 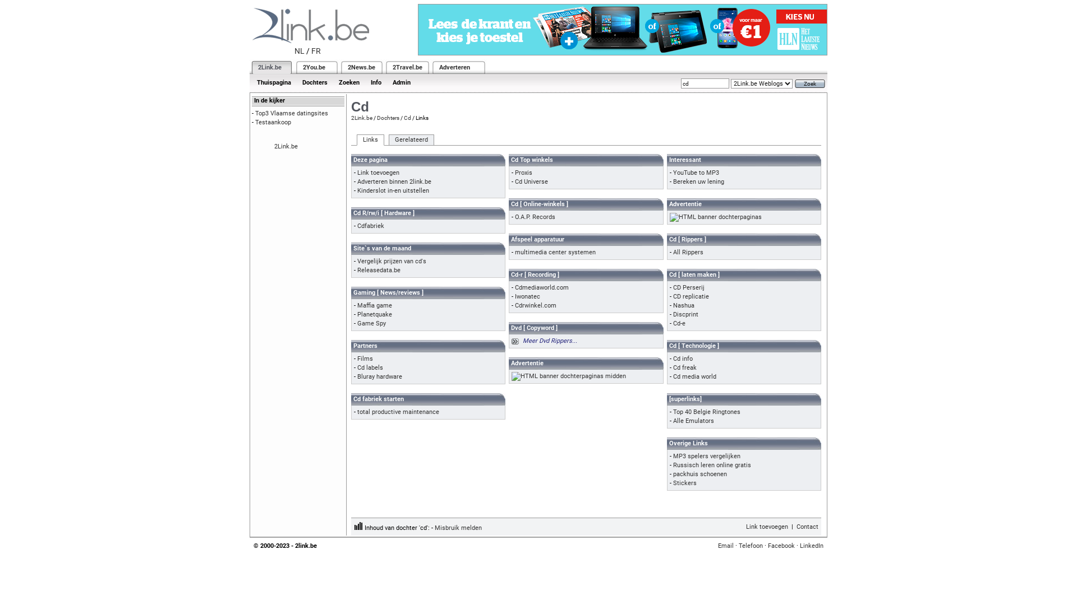 I want to click on total productive maintenance, so click(x=398, y=412).